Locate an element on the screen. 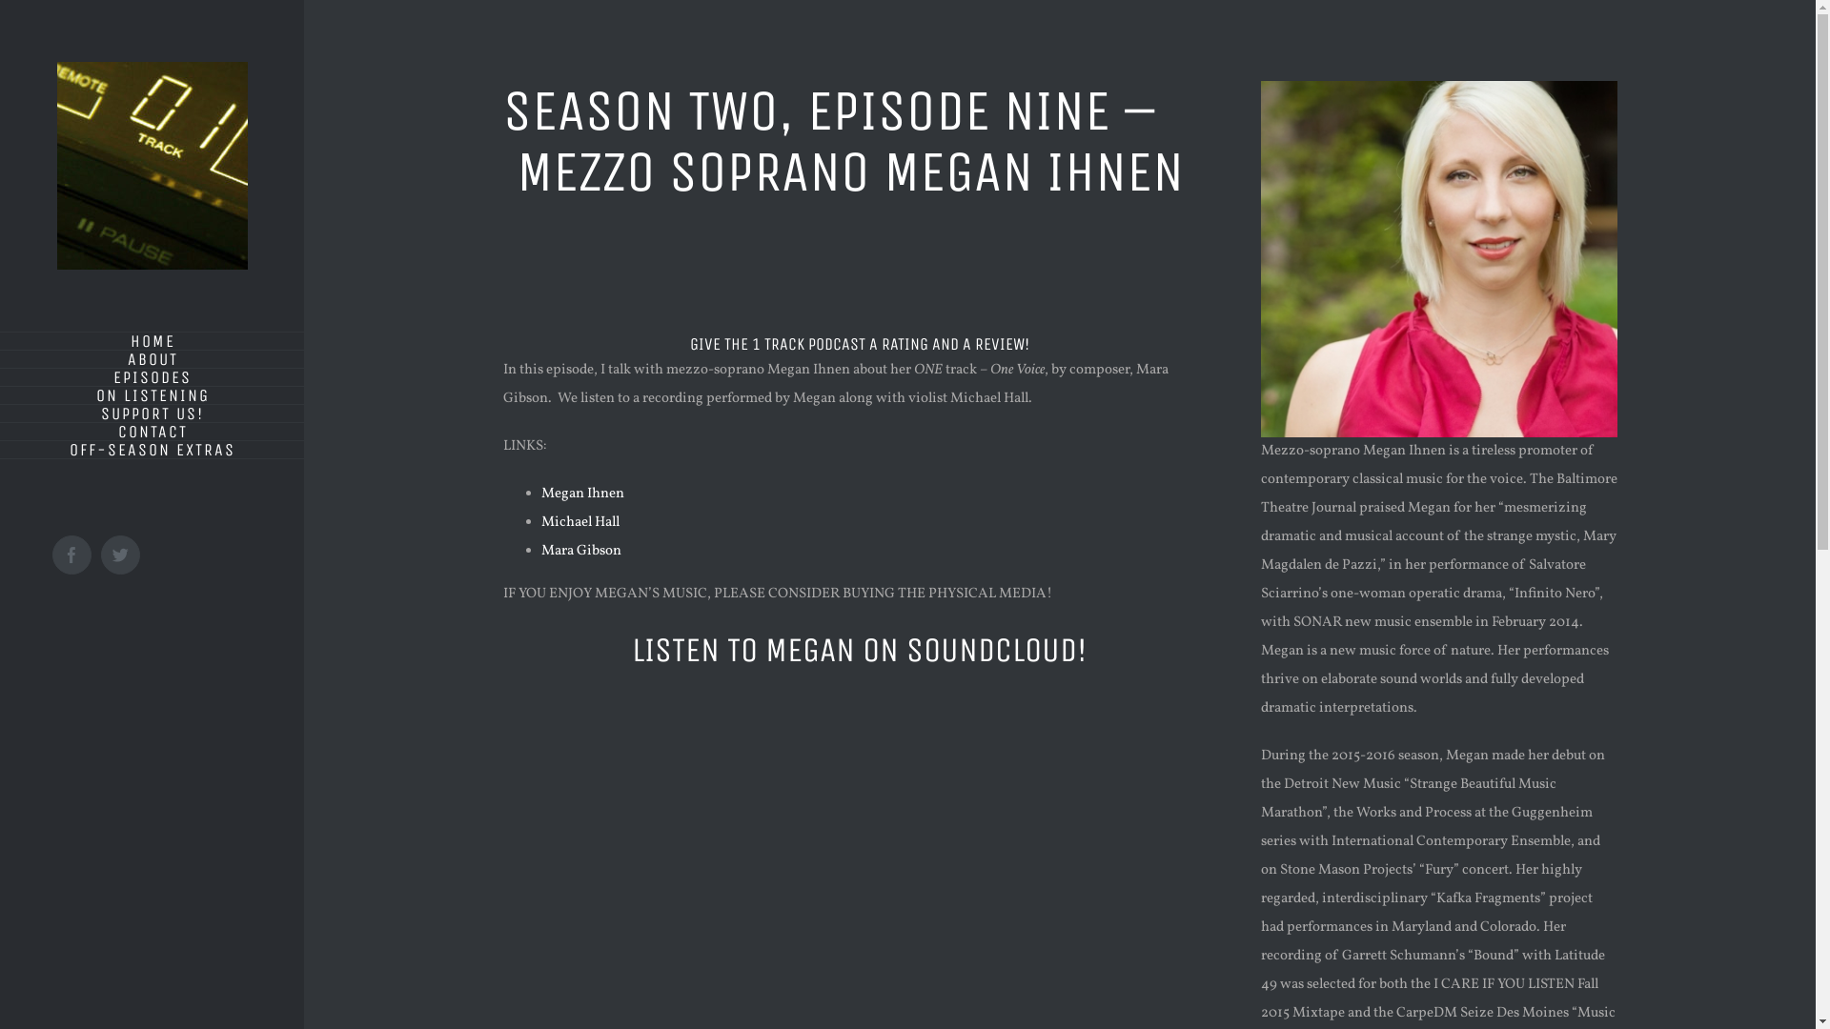 Image resolution: width=1830 pixels, height=1029 pixels. soundcloud is located at coordinates (860, 753).